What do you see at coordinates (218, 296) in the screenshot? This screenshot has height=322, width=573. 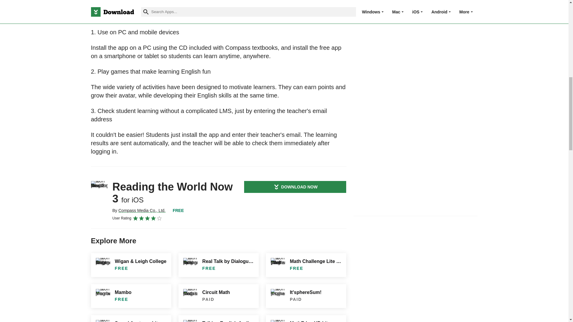 I see `Circuit Math` at bounding box center [218, 296].